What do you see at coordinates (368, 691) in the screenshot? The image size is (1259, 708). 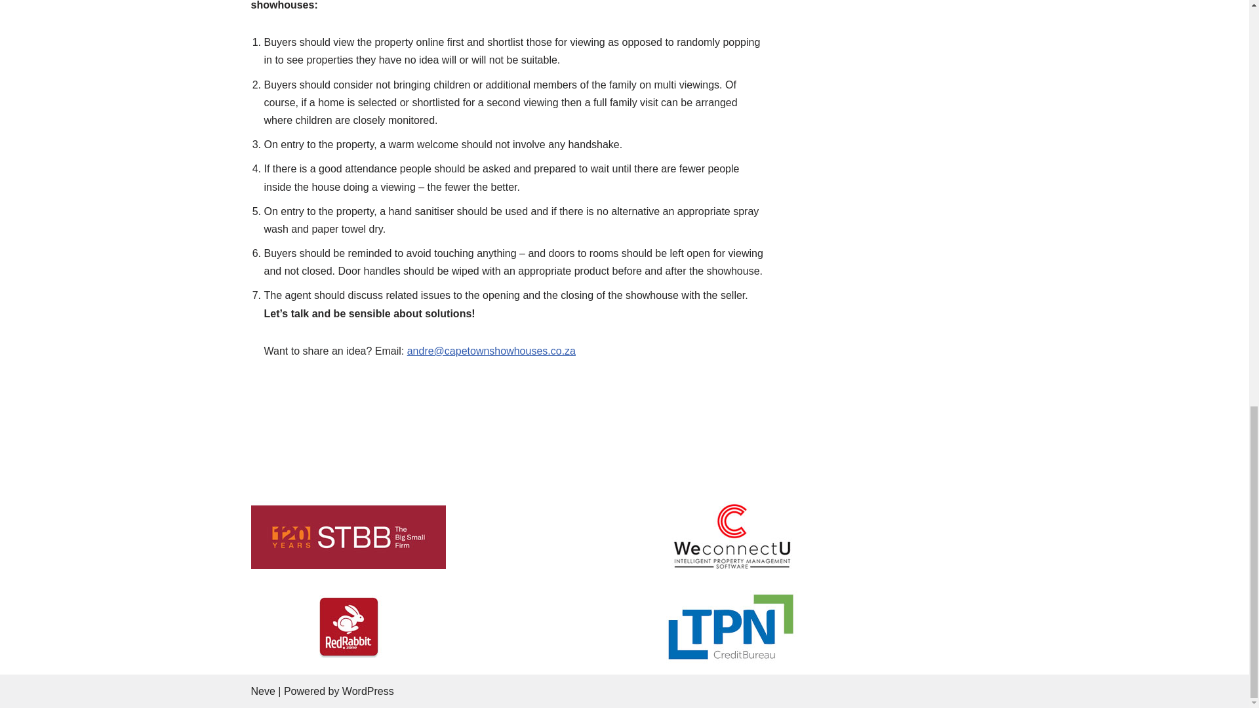 I see `WordPress` at bounding box center [368, 691].